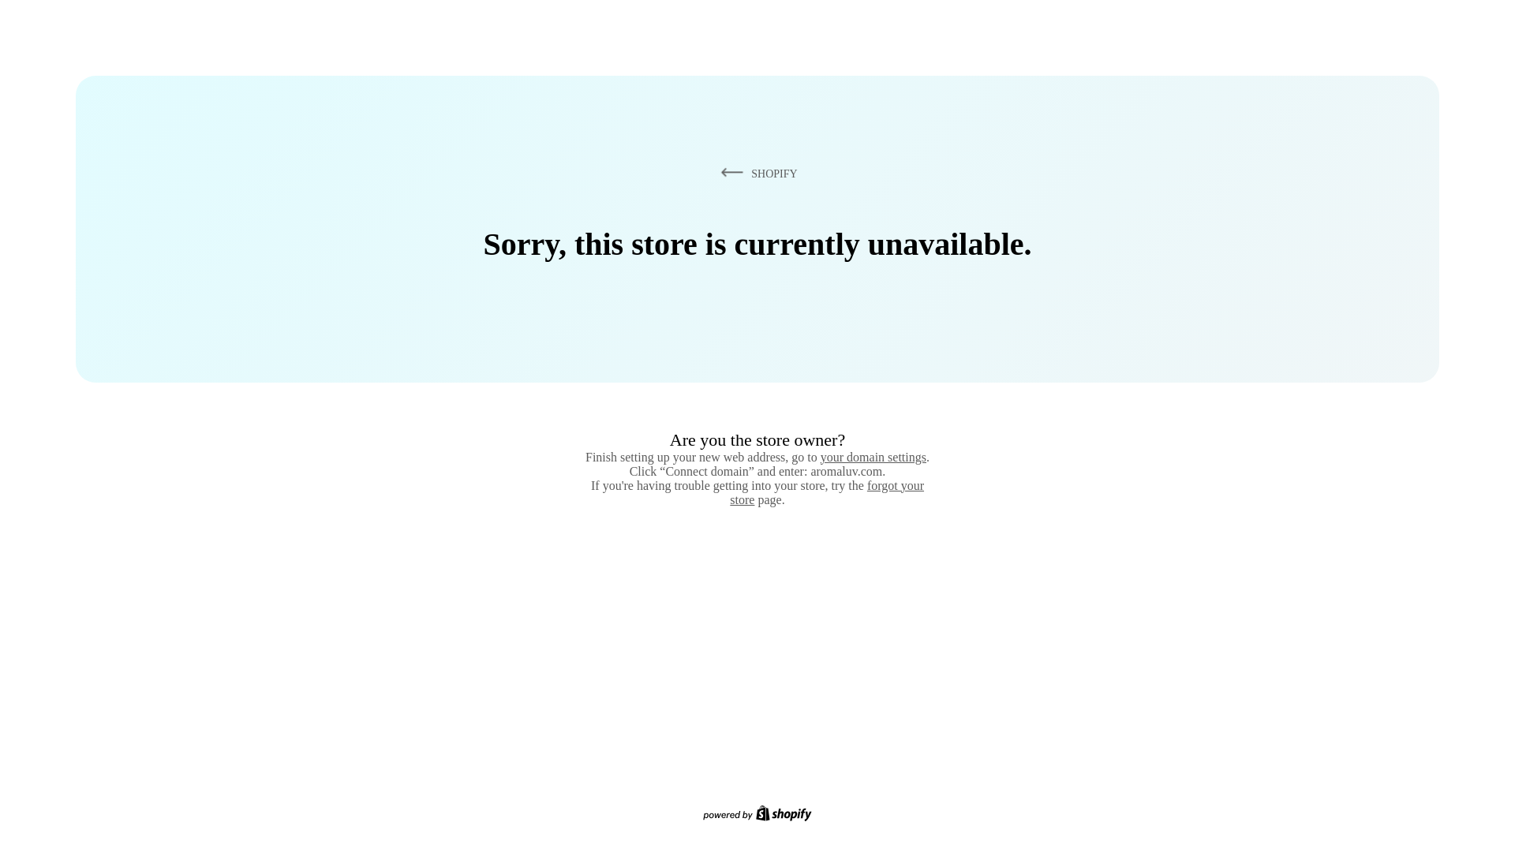 Image resolution: width=1515 pixels, height=852 pixels. Describe the element at coordinates (873, 457) in the screenshot. I see `your domain settings` at that location.